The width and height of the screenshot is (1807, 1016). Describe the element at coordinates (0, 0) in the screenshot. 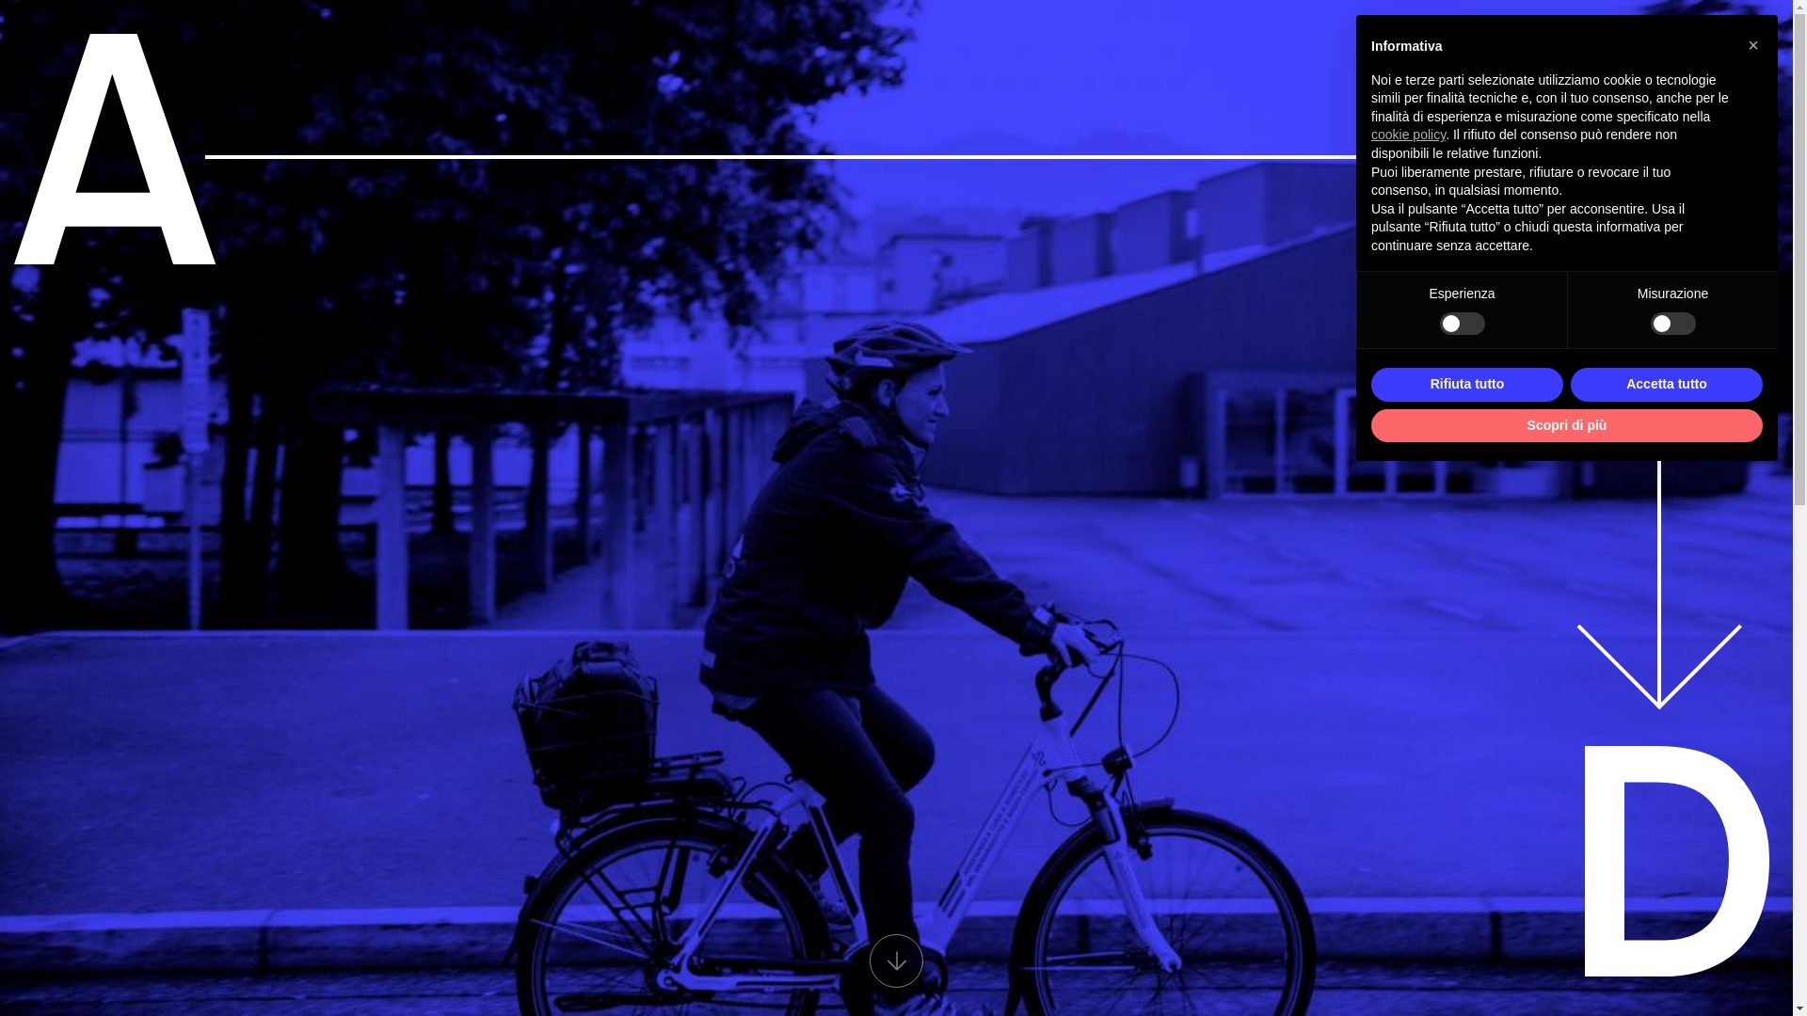

I see `Salta al contenuto principale` at that location.